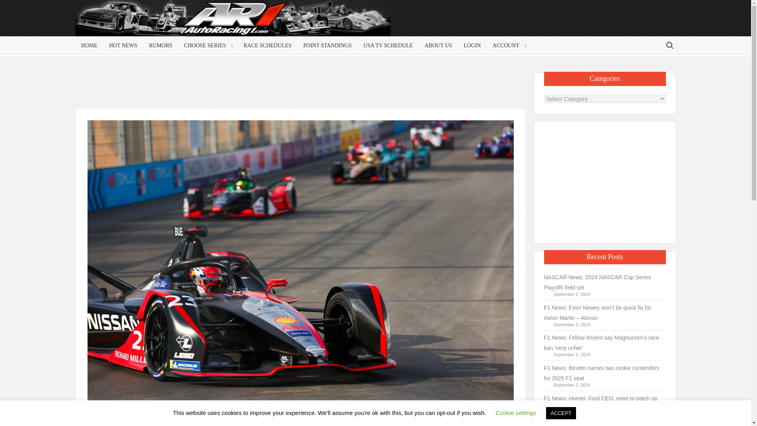  Describe the element at coordinates (605, 181) in the screenshot. I see `Advertisement` at that location.